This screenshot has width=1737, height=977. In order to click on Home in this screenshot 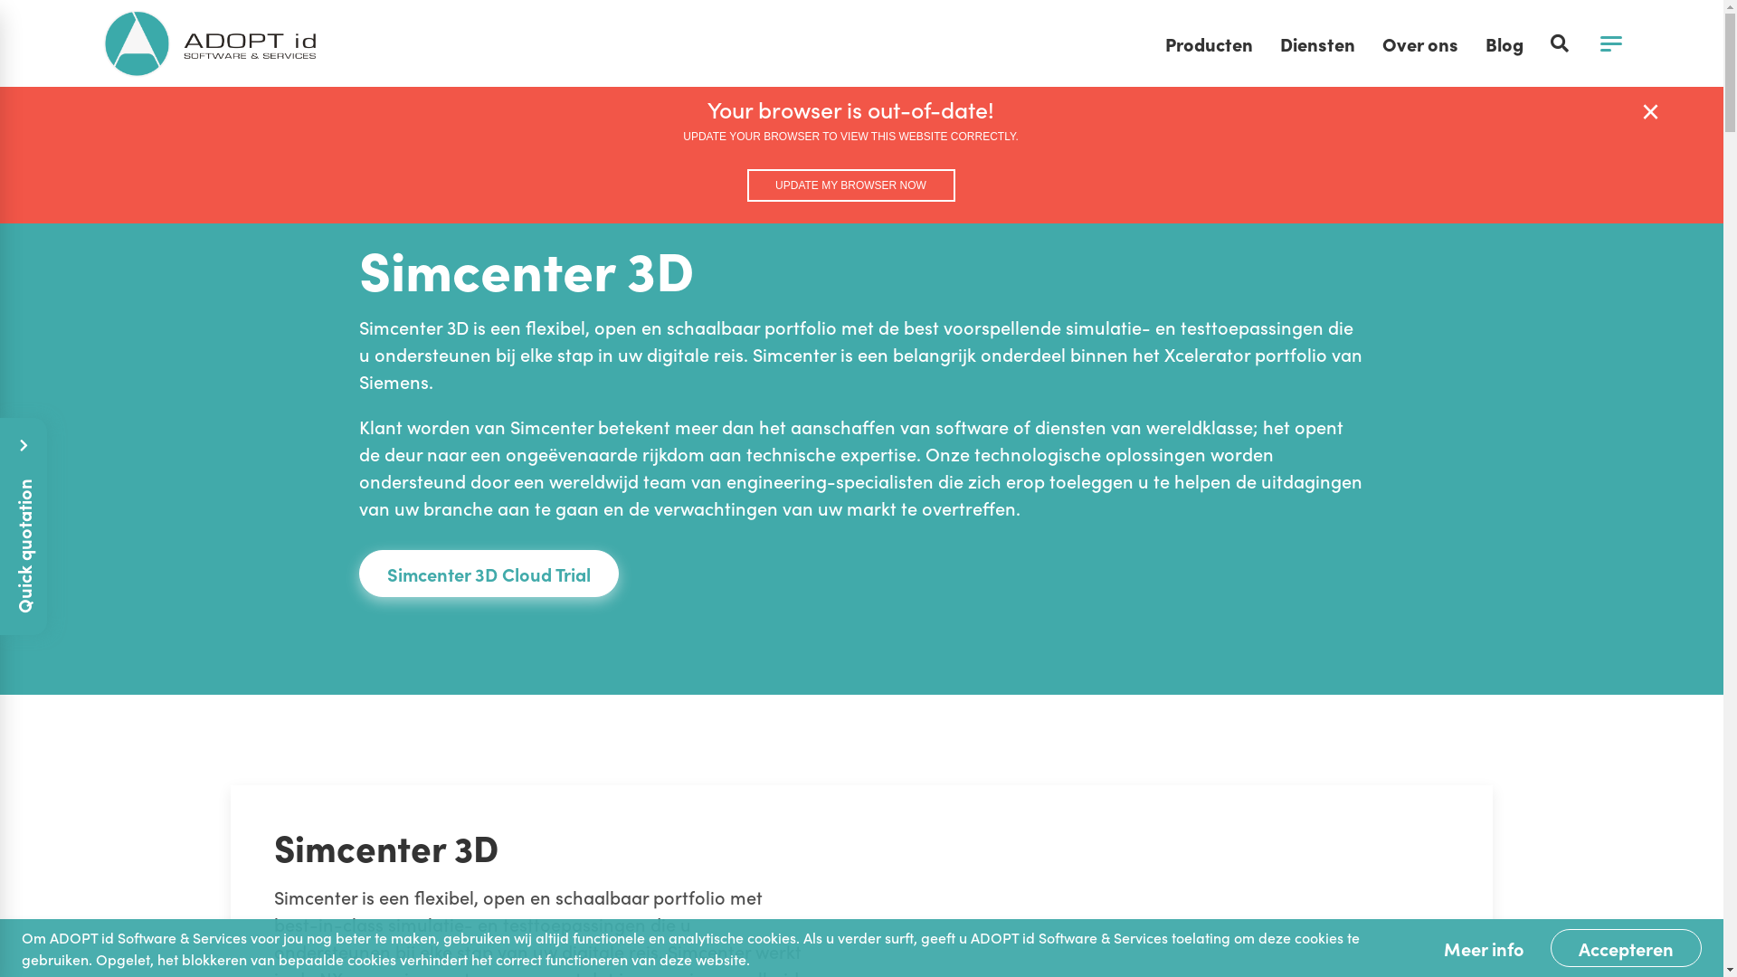, I will do `click(380, 193)`.